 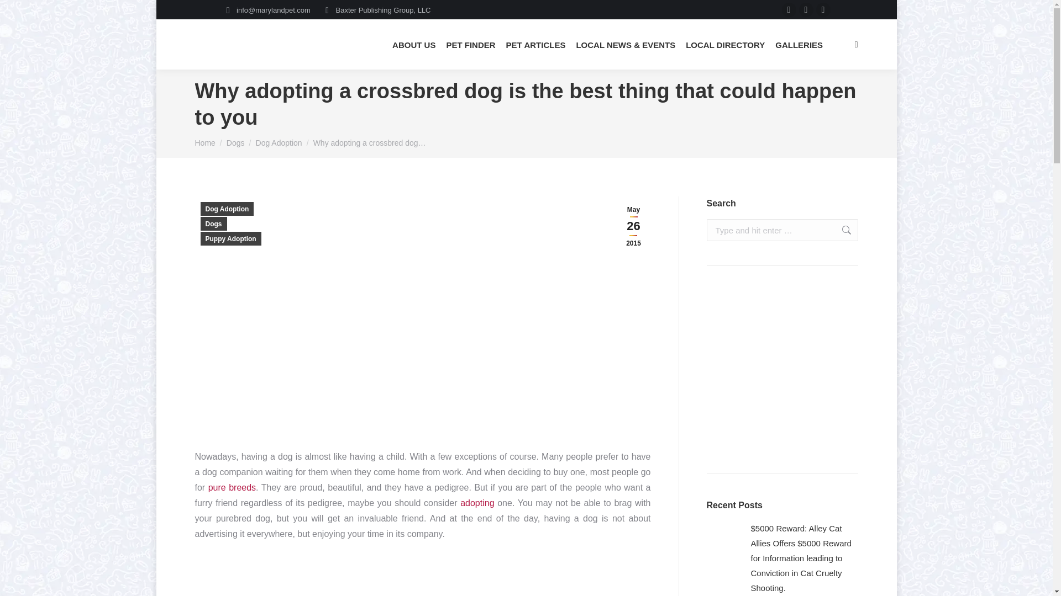 I want to click on PET ARTICLES, so click(x=536, y=44).